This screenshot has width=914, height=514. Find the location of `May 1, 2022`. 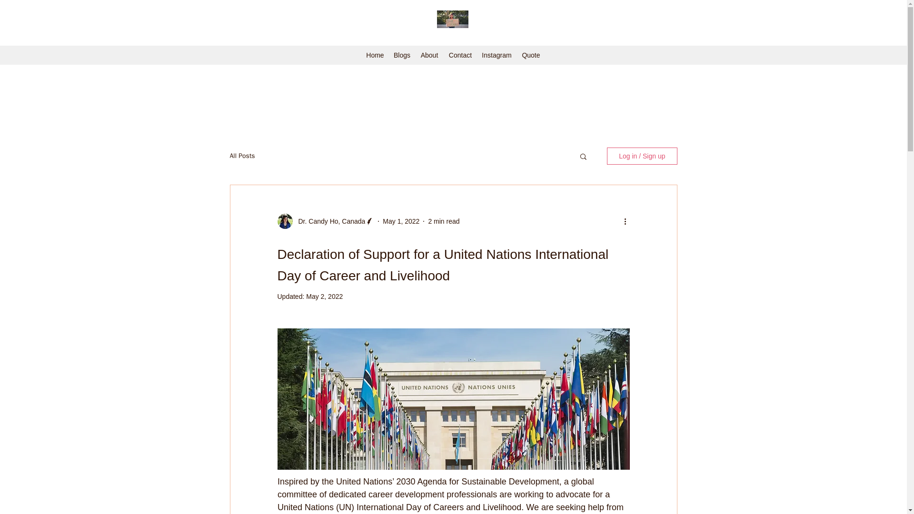

May 1, 2022 is located at coordinates (401, 220).